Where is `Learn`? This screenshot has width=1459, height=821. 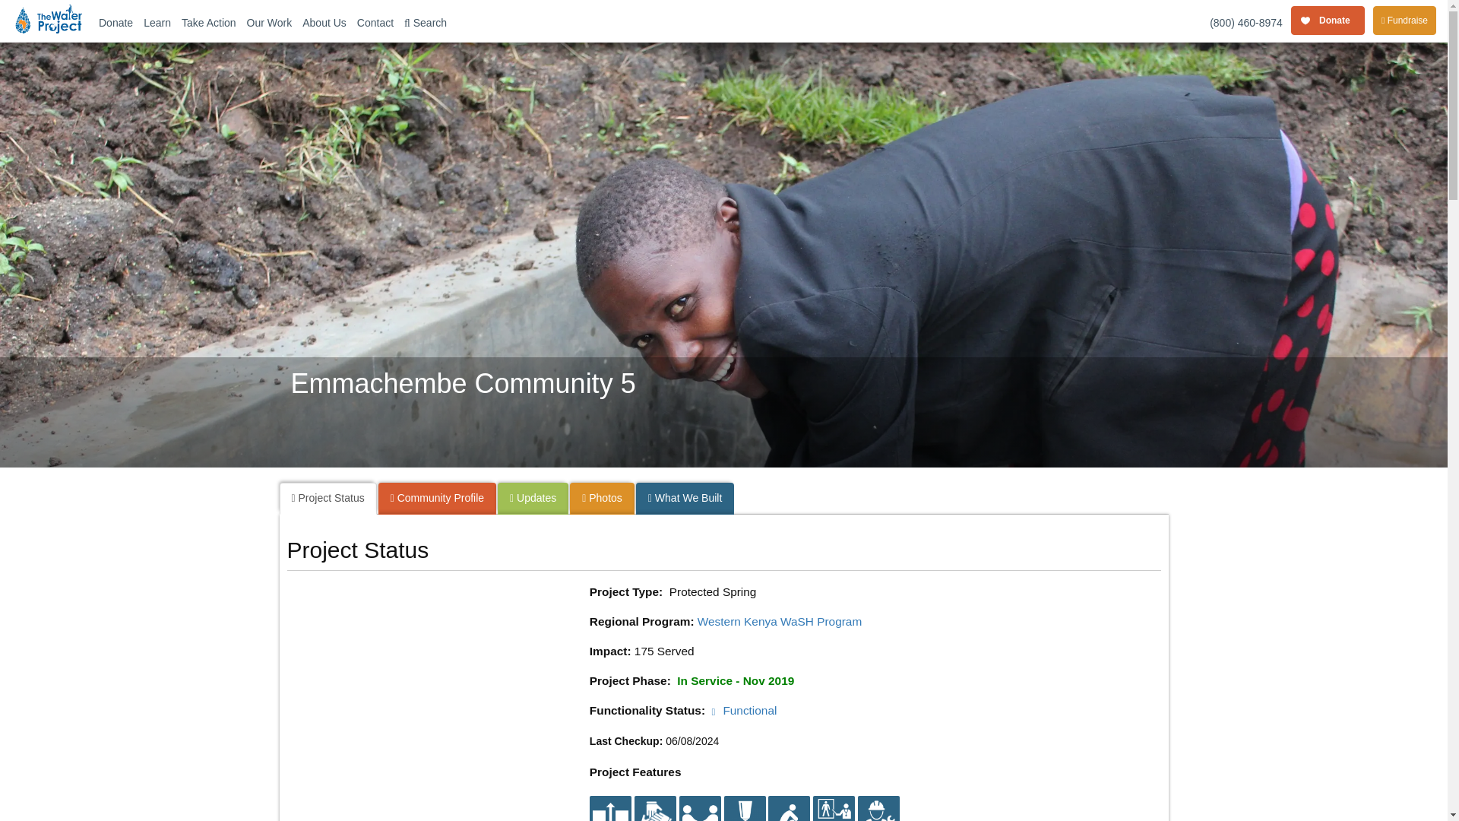
Learn is located at coordinates (157, 21).